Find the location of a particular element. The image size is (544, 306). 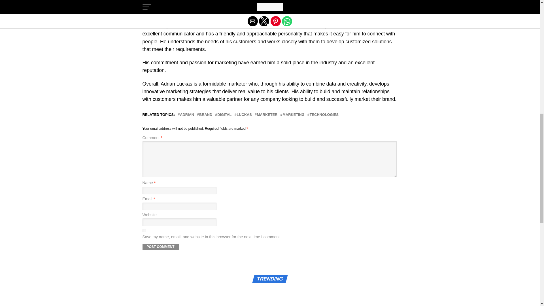

DIGITAL is located at coordinates (224, 114).